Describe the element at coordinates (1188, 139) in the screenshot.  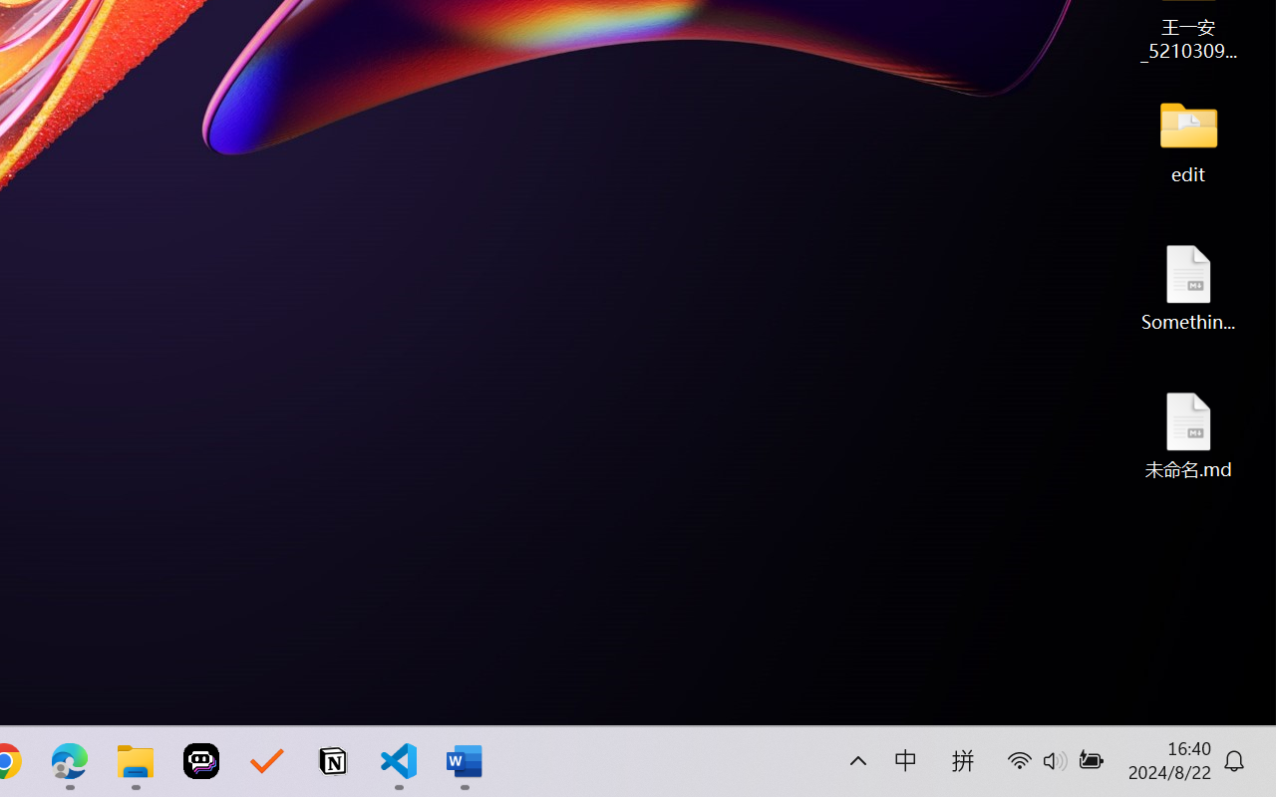
I see `edit` at that location.